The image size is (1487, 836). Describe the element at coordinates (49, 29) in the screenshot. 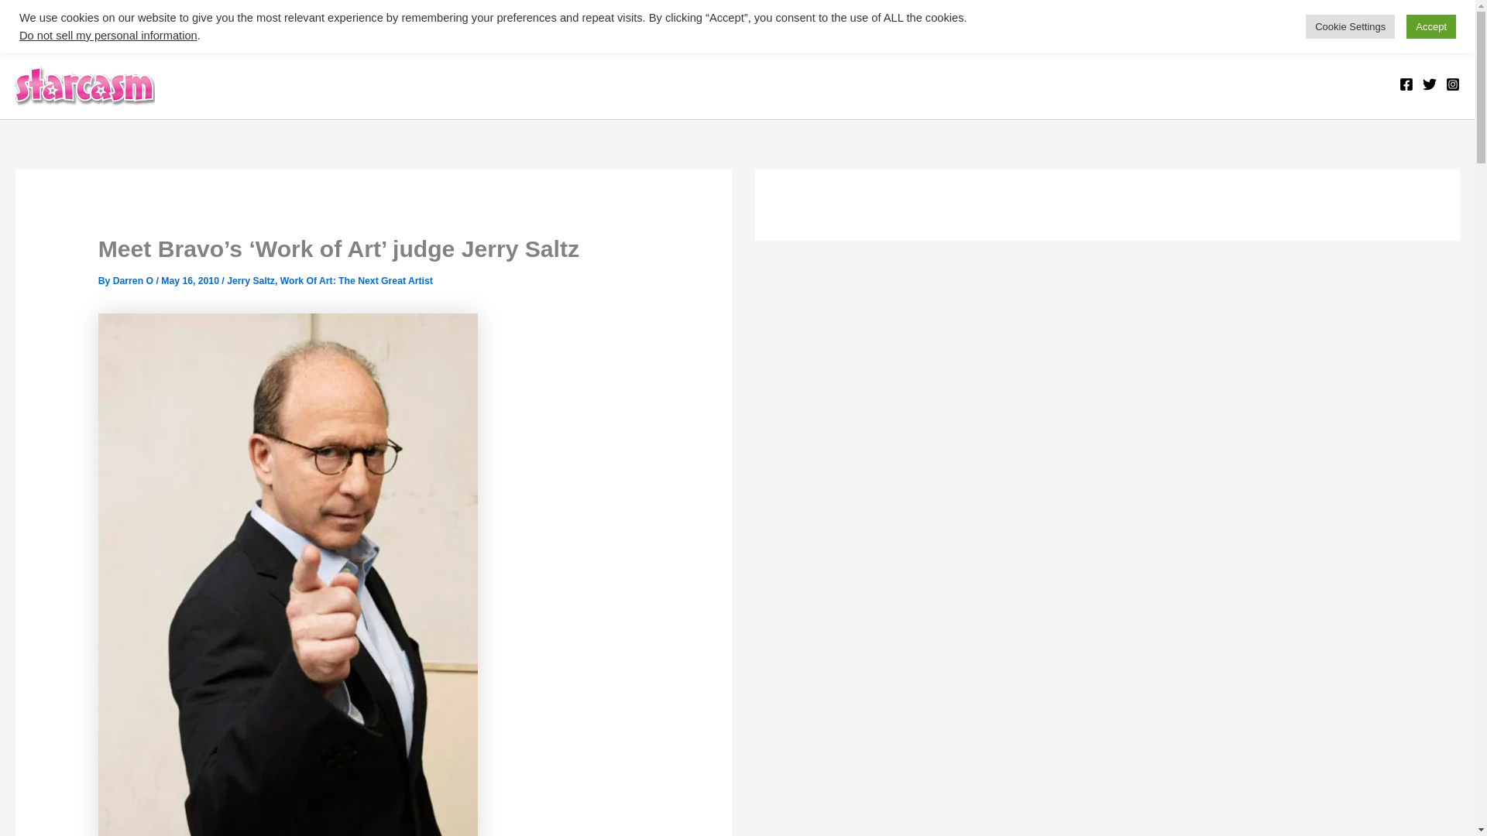

I see `Search` at that location.